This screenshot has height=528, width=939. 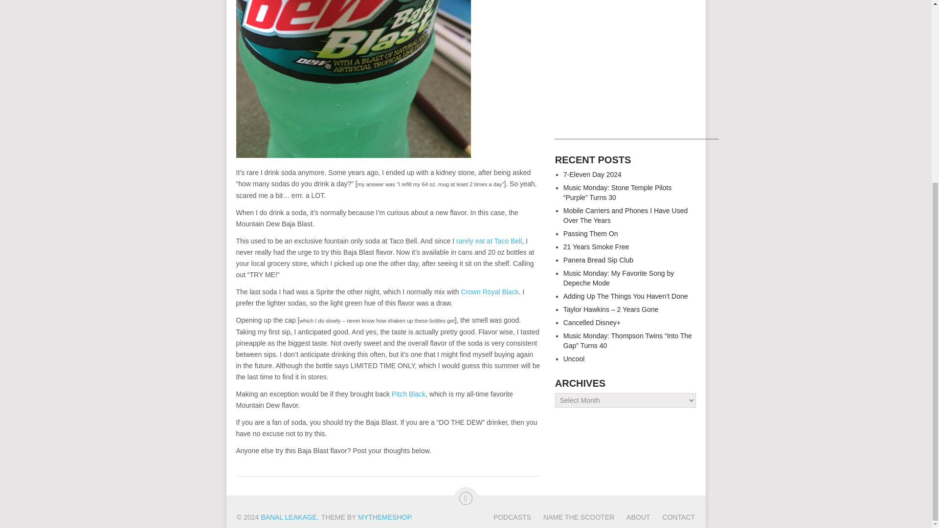 I want to click on taco-bell-doritos-locos-tacos, so click(x=489, y=241).